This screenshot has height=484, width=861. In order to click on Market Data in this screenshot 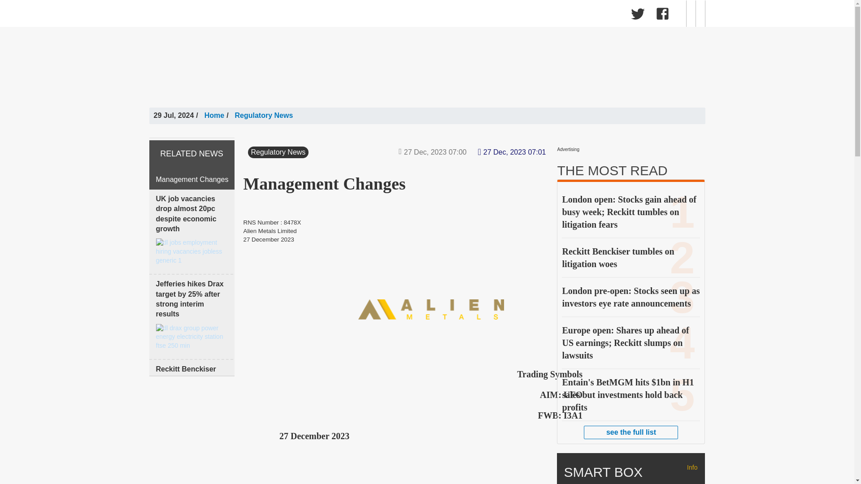, I will do `click(239, 15)`.